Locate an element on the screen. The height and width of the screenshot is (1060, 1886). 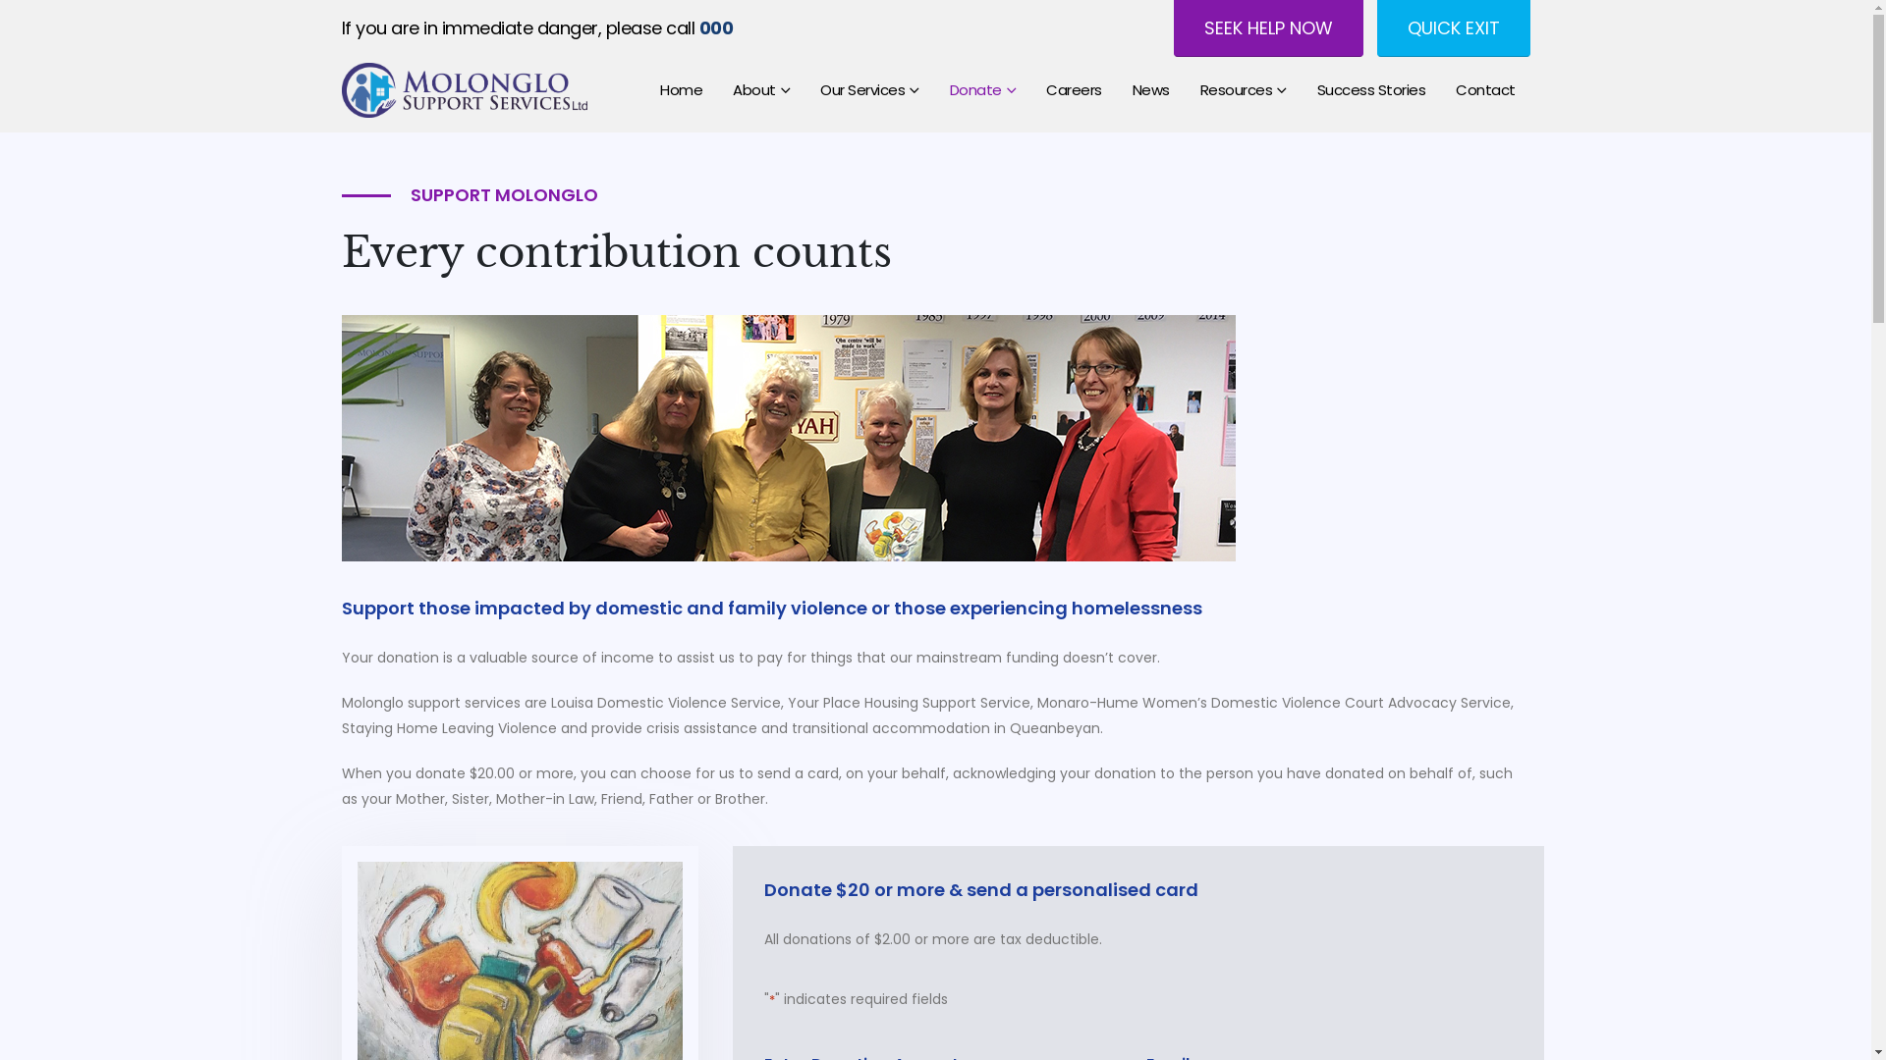
Donate is located at coordinates (983, 90).